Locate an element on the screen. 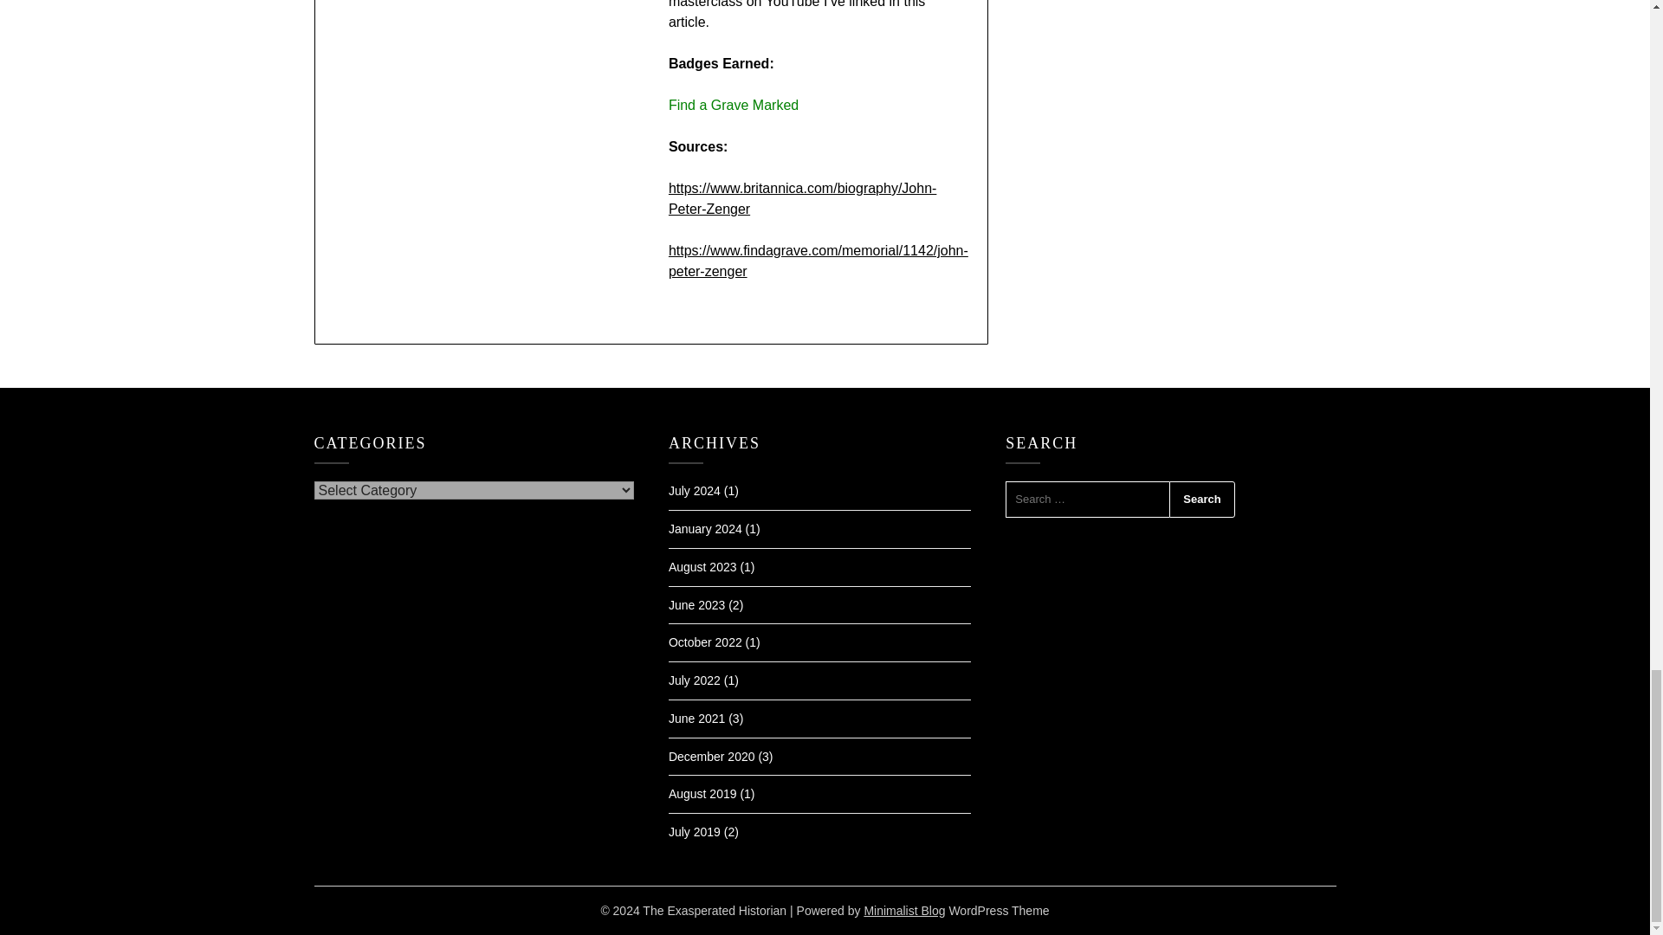 The height and width of the screenshot is (935, 1663). August 2019 is located at coordinates (702, 793).